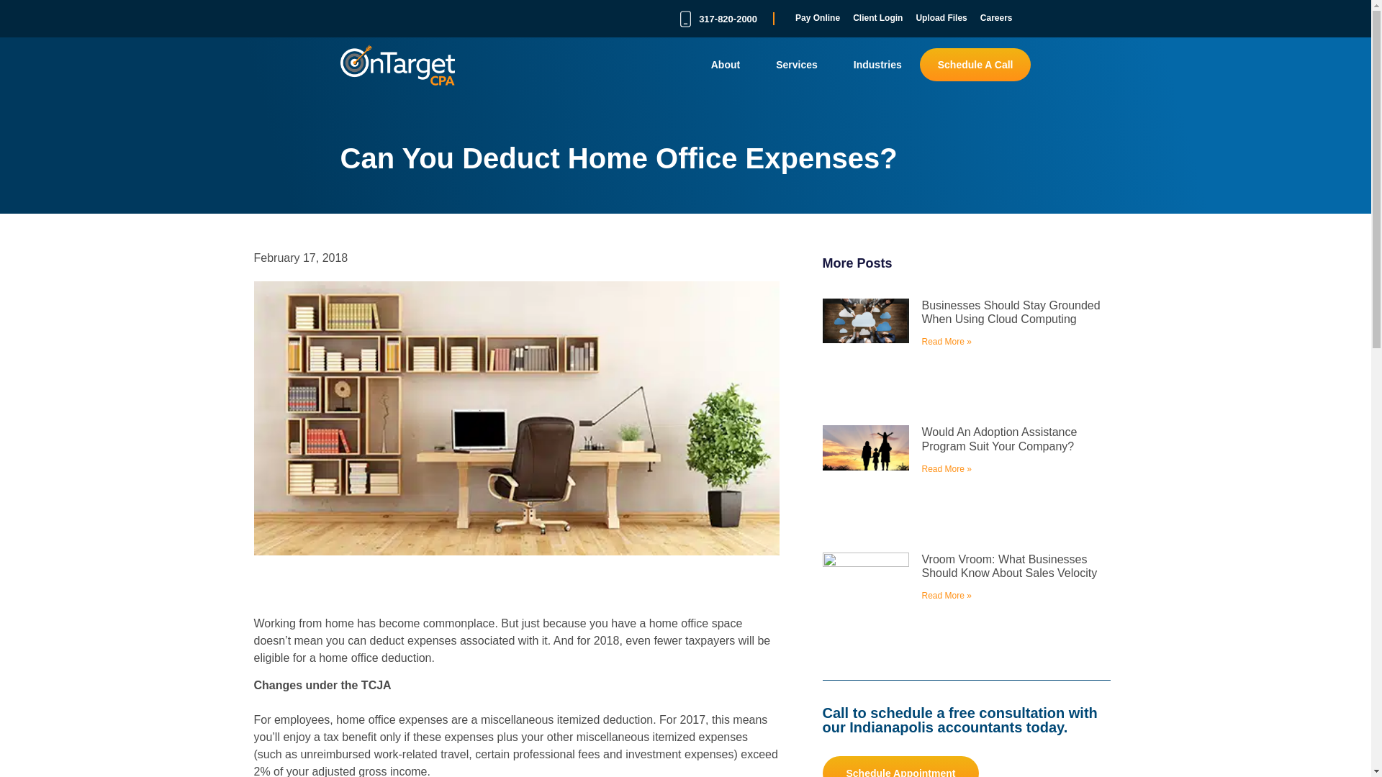 The width and height of the screenshot is (1382, 777). What do you see at coordinates (975, 65) in the screenshot?
I see `Schedule A Call` at bounding box center [975, 65].